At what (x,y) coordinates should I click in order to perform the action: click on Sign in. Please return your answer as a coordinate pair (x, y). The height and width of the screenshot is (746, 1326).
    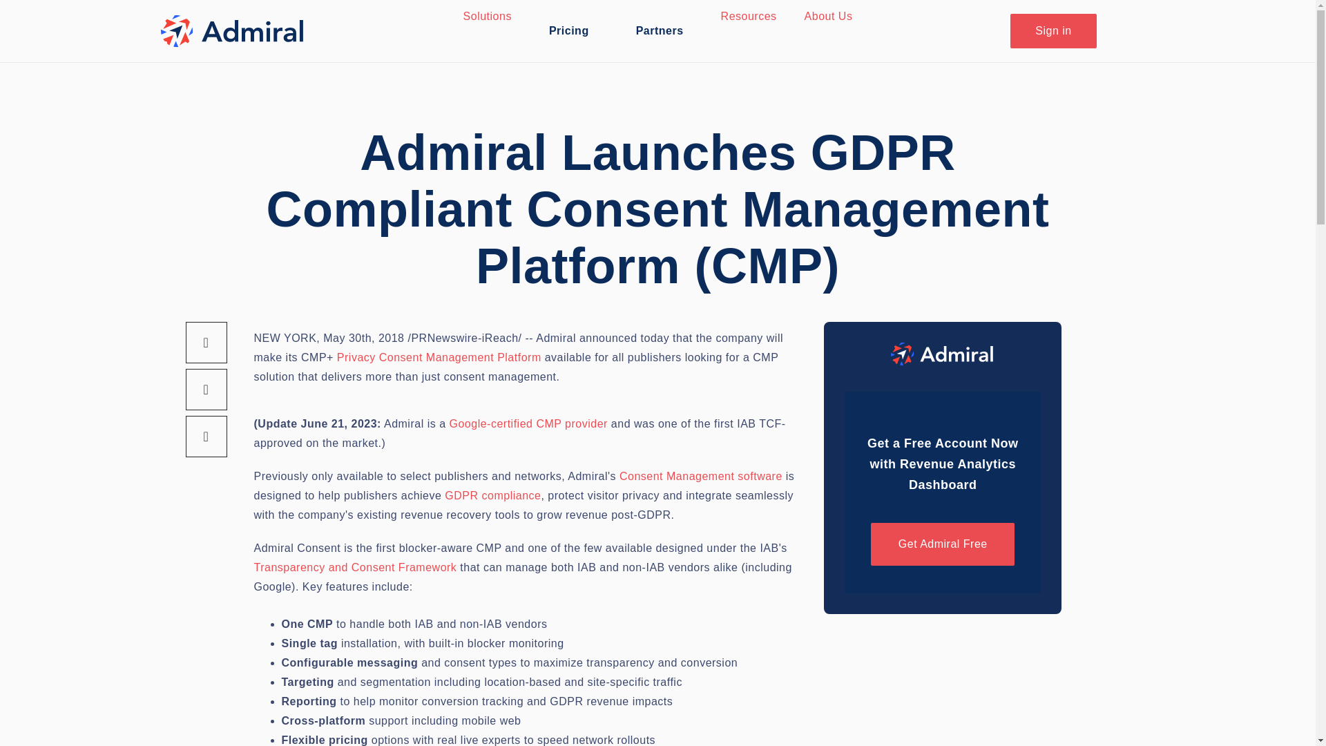
    Looking at the image, I should click on (1053, 31).